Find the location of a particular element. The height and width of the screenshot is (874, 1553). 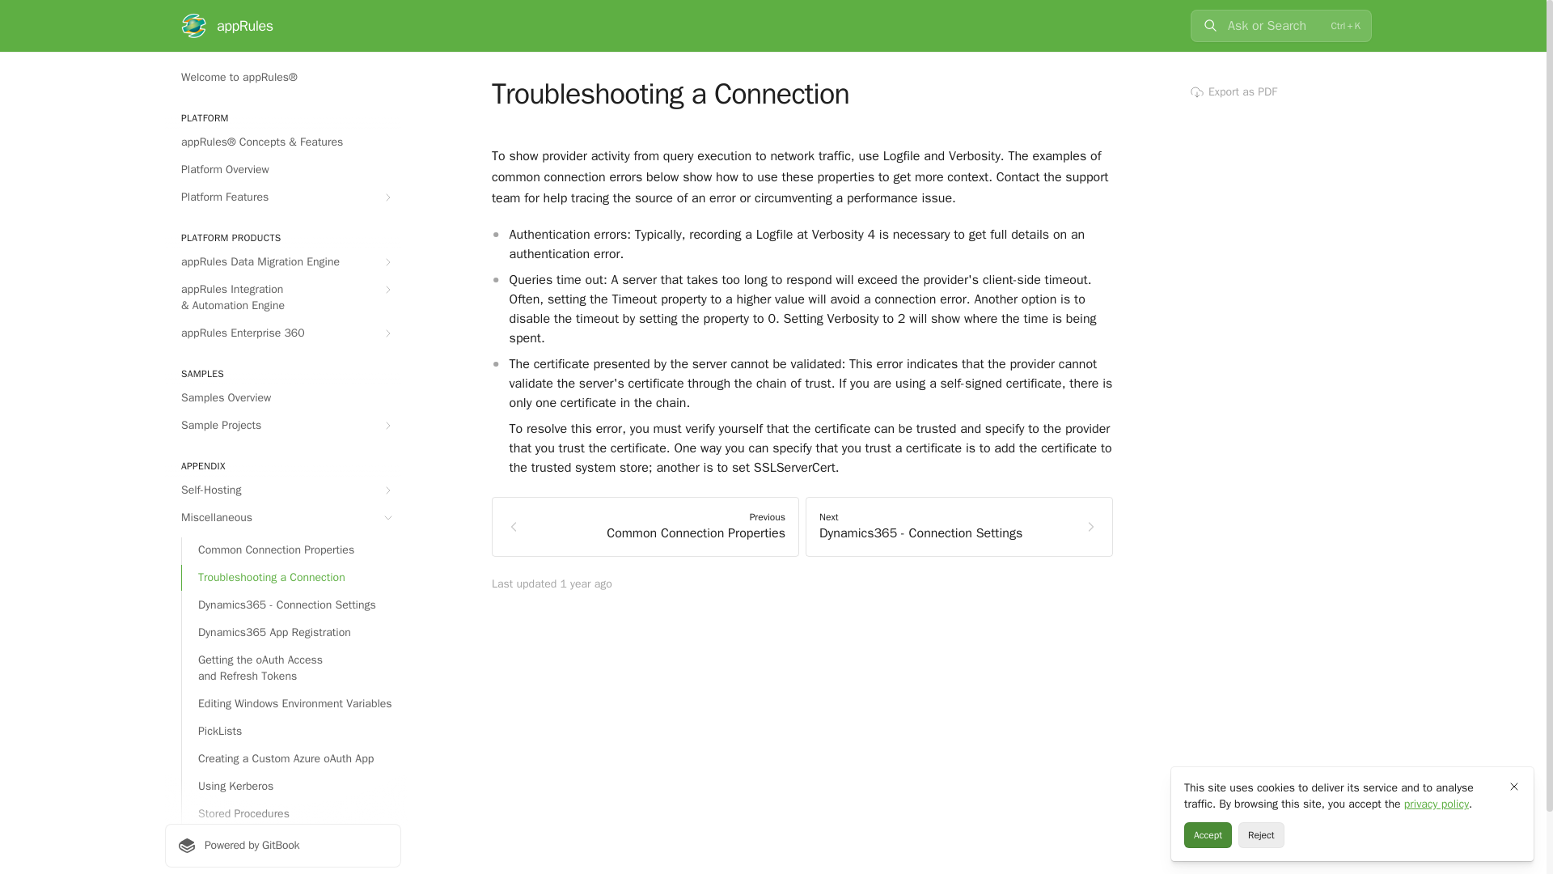

Close is located at coordinates (1514, 787).